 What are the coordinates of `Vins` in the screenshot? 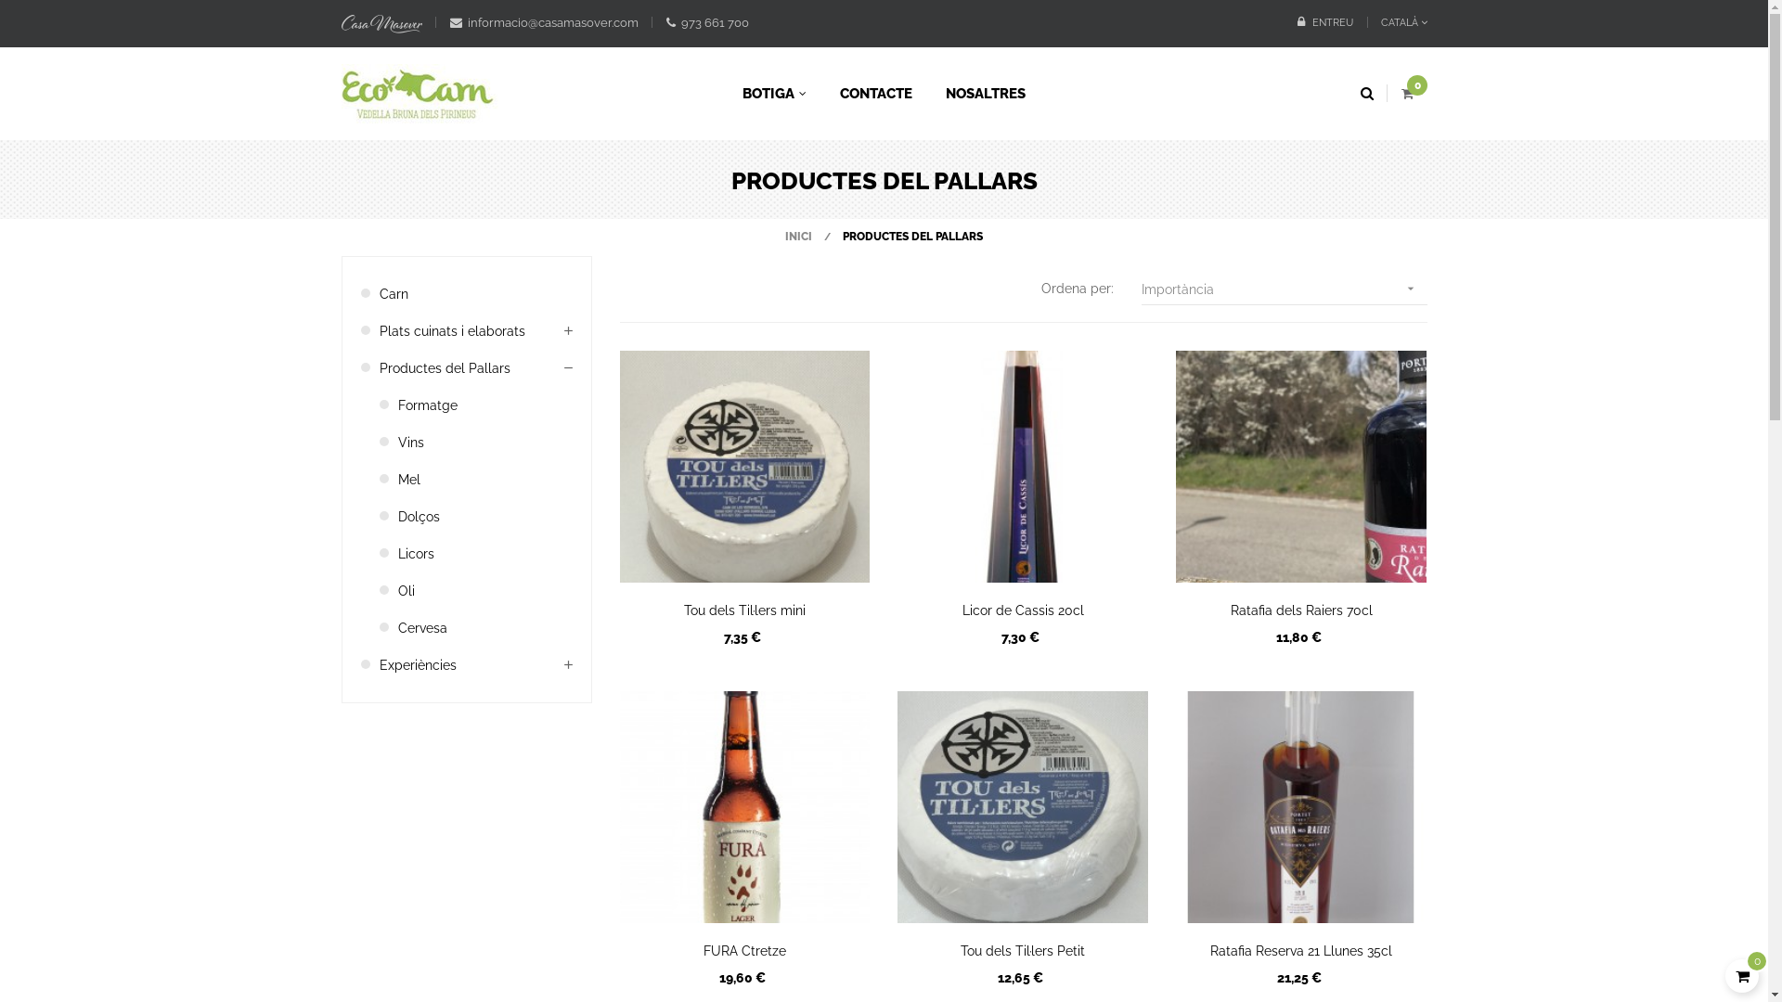 It's located at (484, 443).